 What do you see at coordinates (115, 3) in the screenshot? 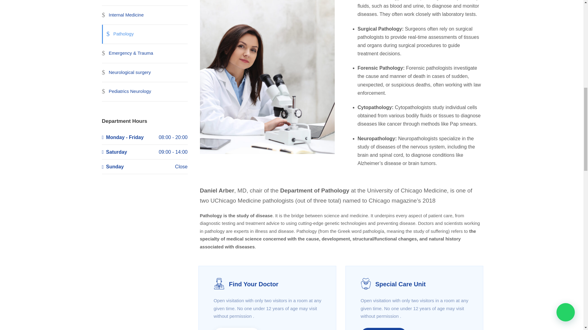
I see `Radiology` at bounding box center [115, 3].